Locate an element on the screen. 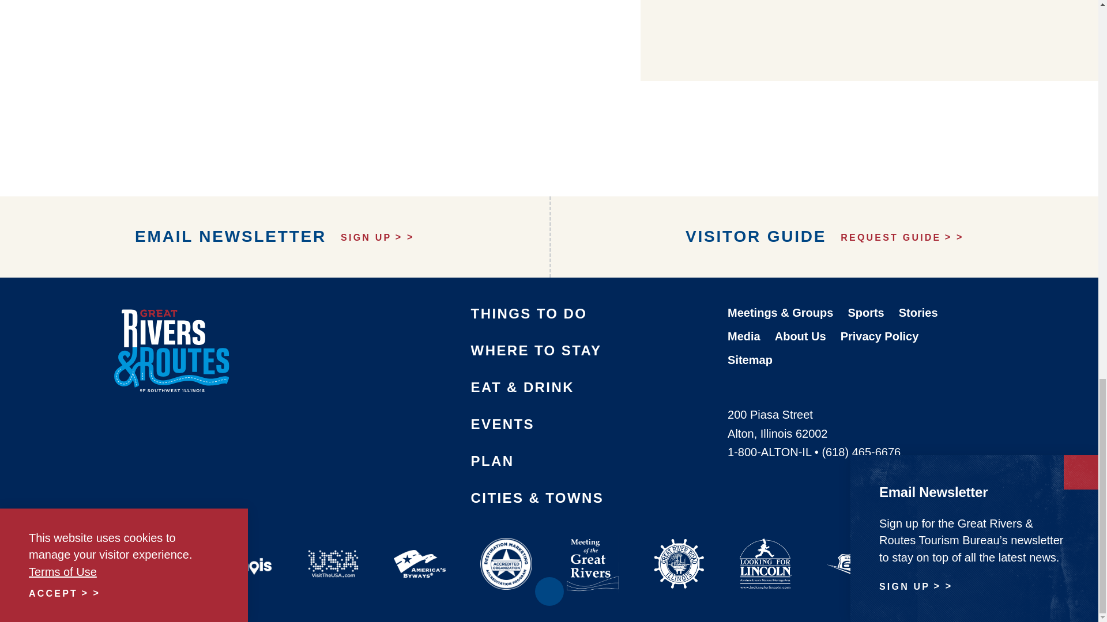  Enjoy Illinois! is located at coordinates (246, 549).